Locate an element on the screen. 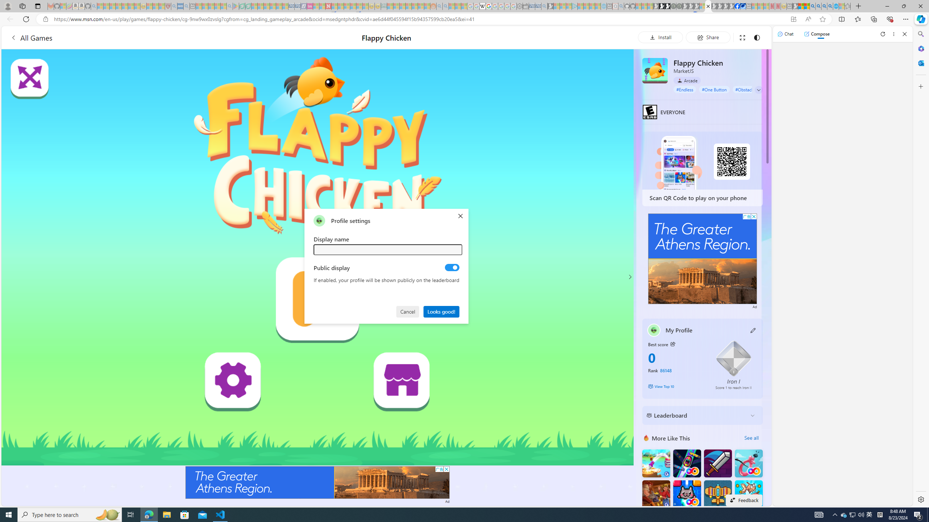 The height and width of the screenshot is (522, 929). See all is located at coordinates (751, 438).